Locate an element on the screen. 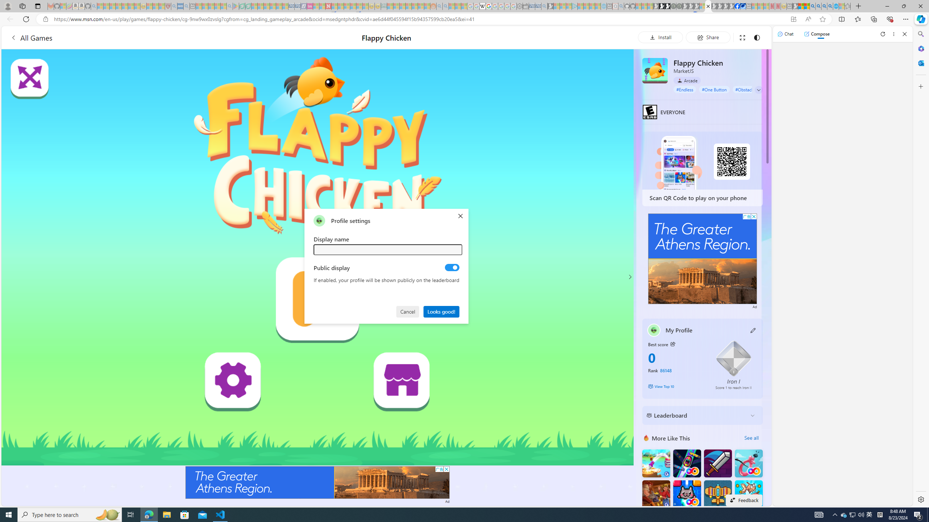 The height and width of the screenshot is (522, 929). See all is located at coordinates (751, 438).